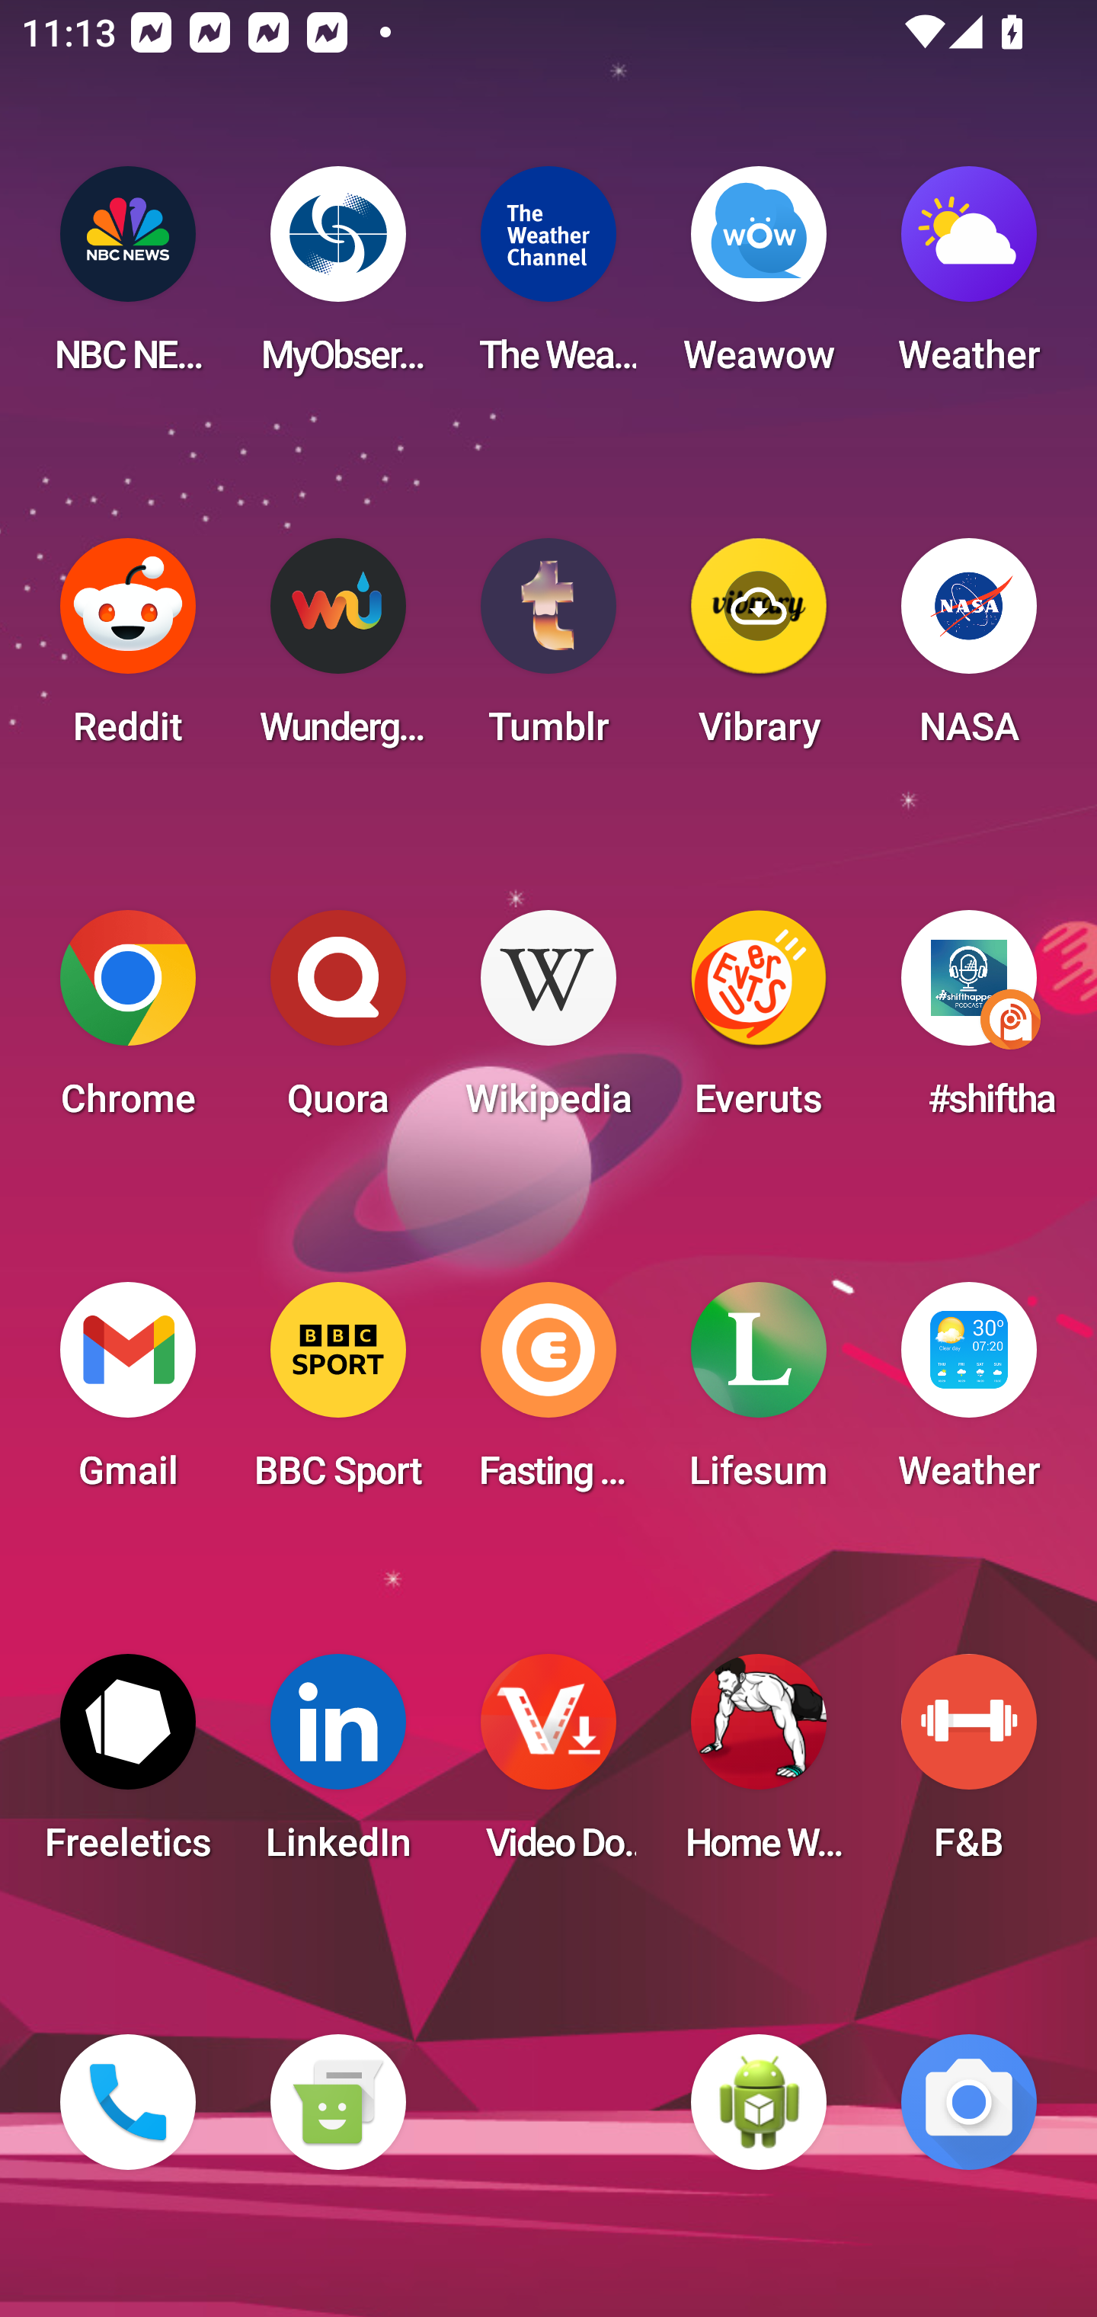 The image size is (1097, 2317). What do you see at coordinates (128, 1395) in the screenshot?
I see `Gmail` at bounding box center [128, 1395].